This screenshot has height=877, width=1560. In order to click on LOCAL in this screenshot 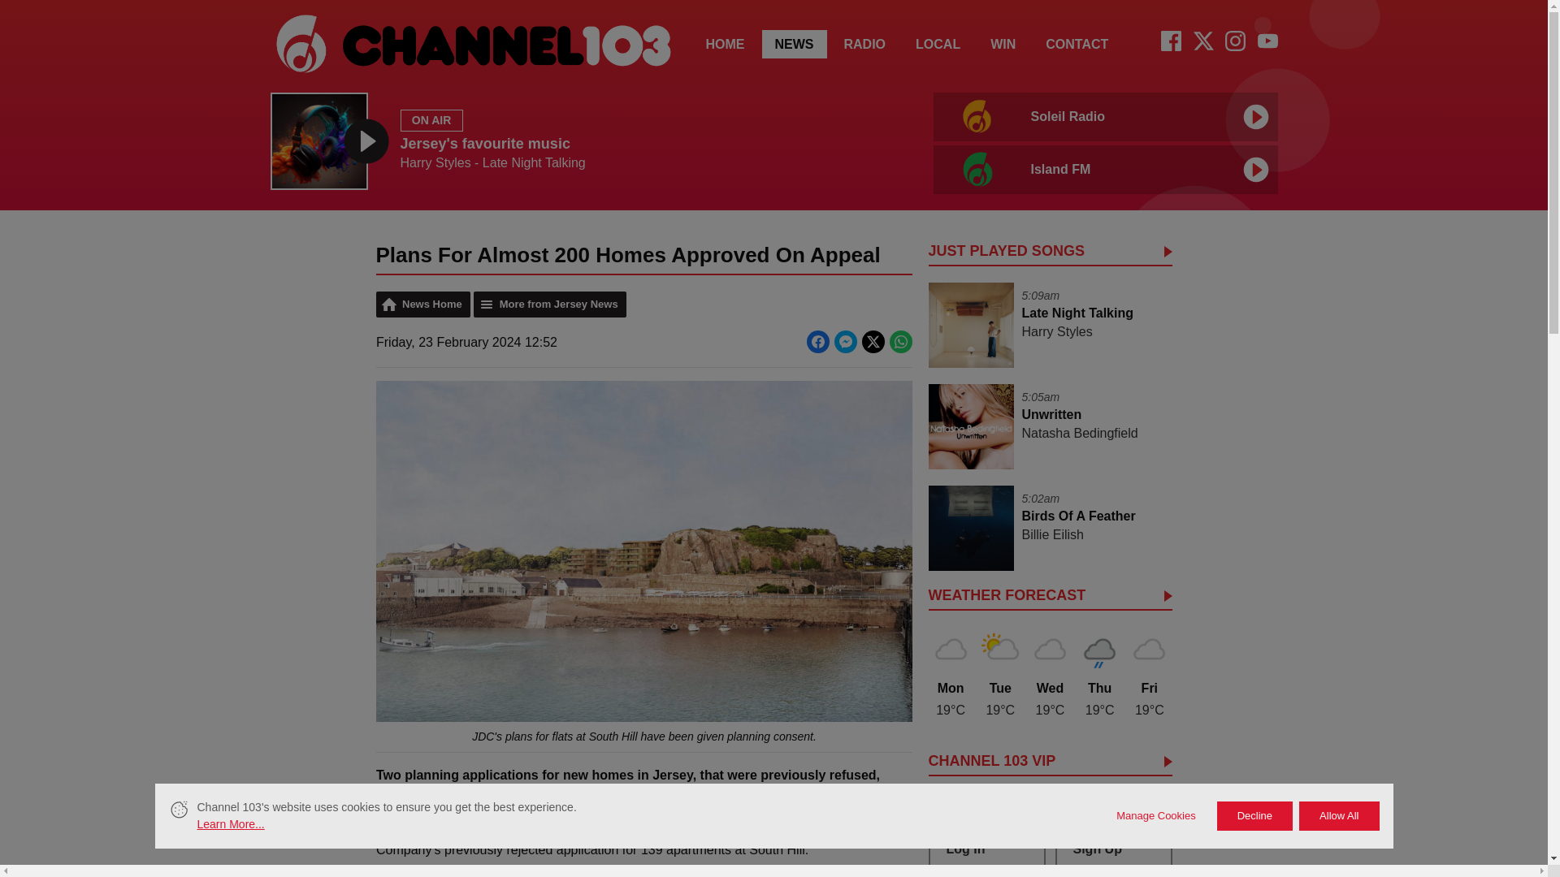, I will do `click(795, 44)`.